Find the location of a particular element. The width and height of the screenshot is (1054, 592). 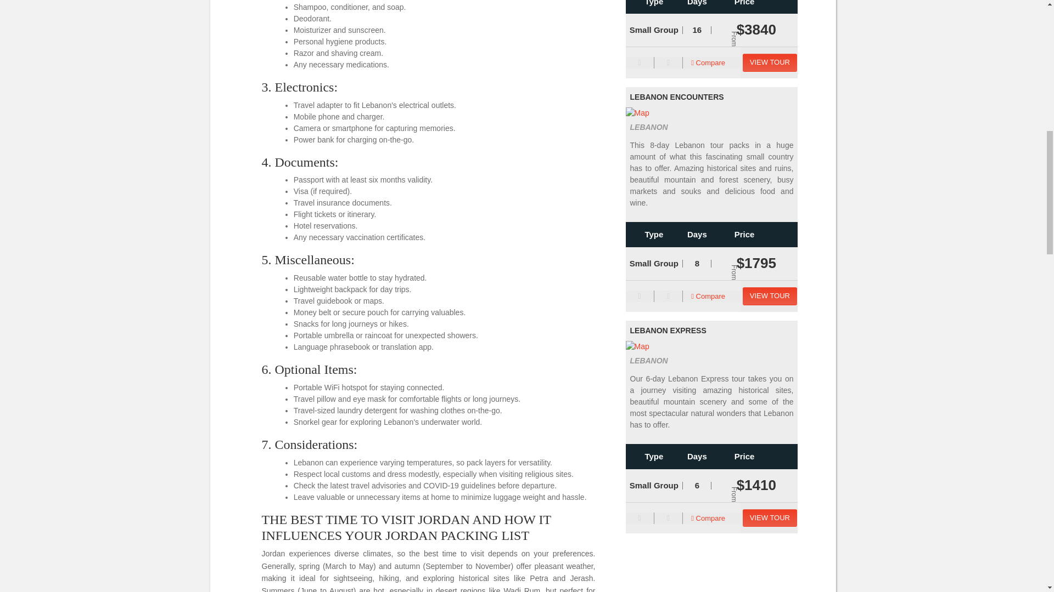

Book Now is located at coordinates (770, 518).